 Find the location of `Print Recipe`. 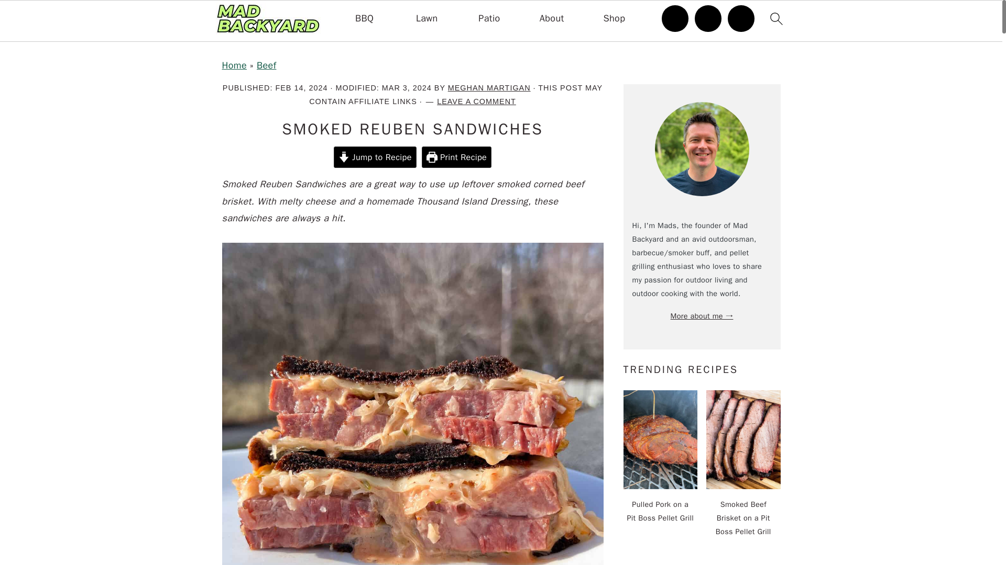

Print Recipe is located at coordinates (456, 157).